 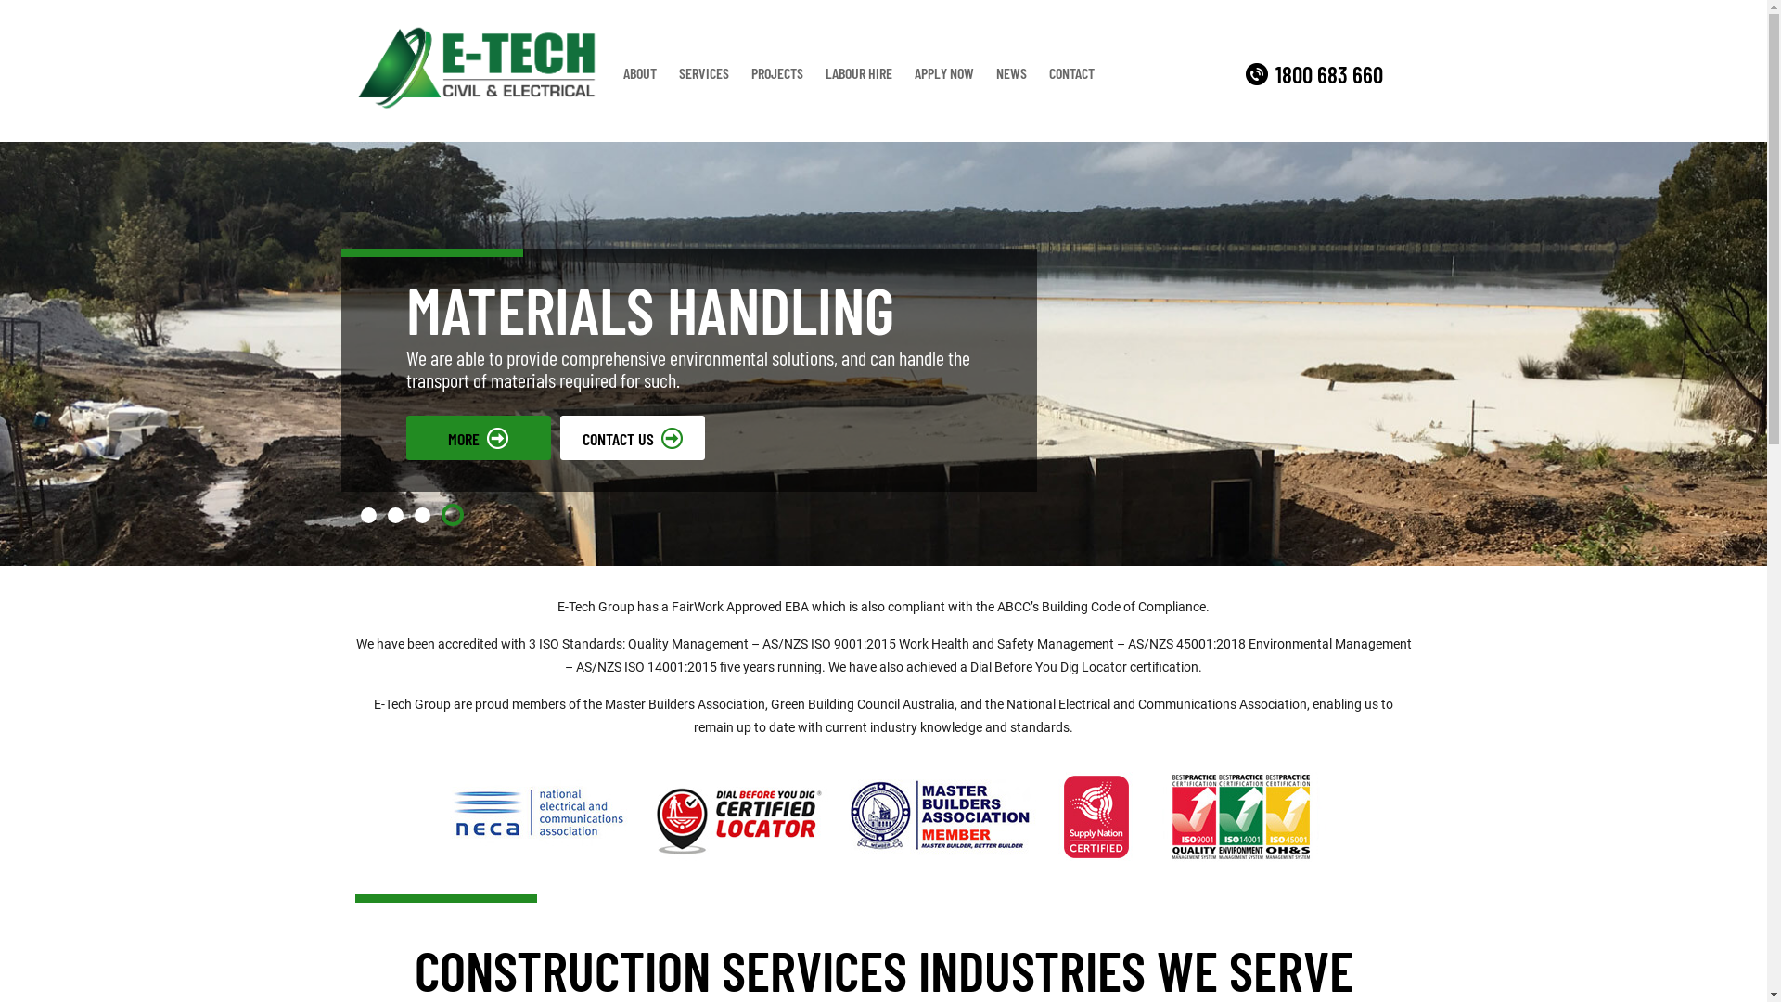 What do you see at coordinates (395, 516) in the screenshot?
I see `2` at bounding box center [395, 516].